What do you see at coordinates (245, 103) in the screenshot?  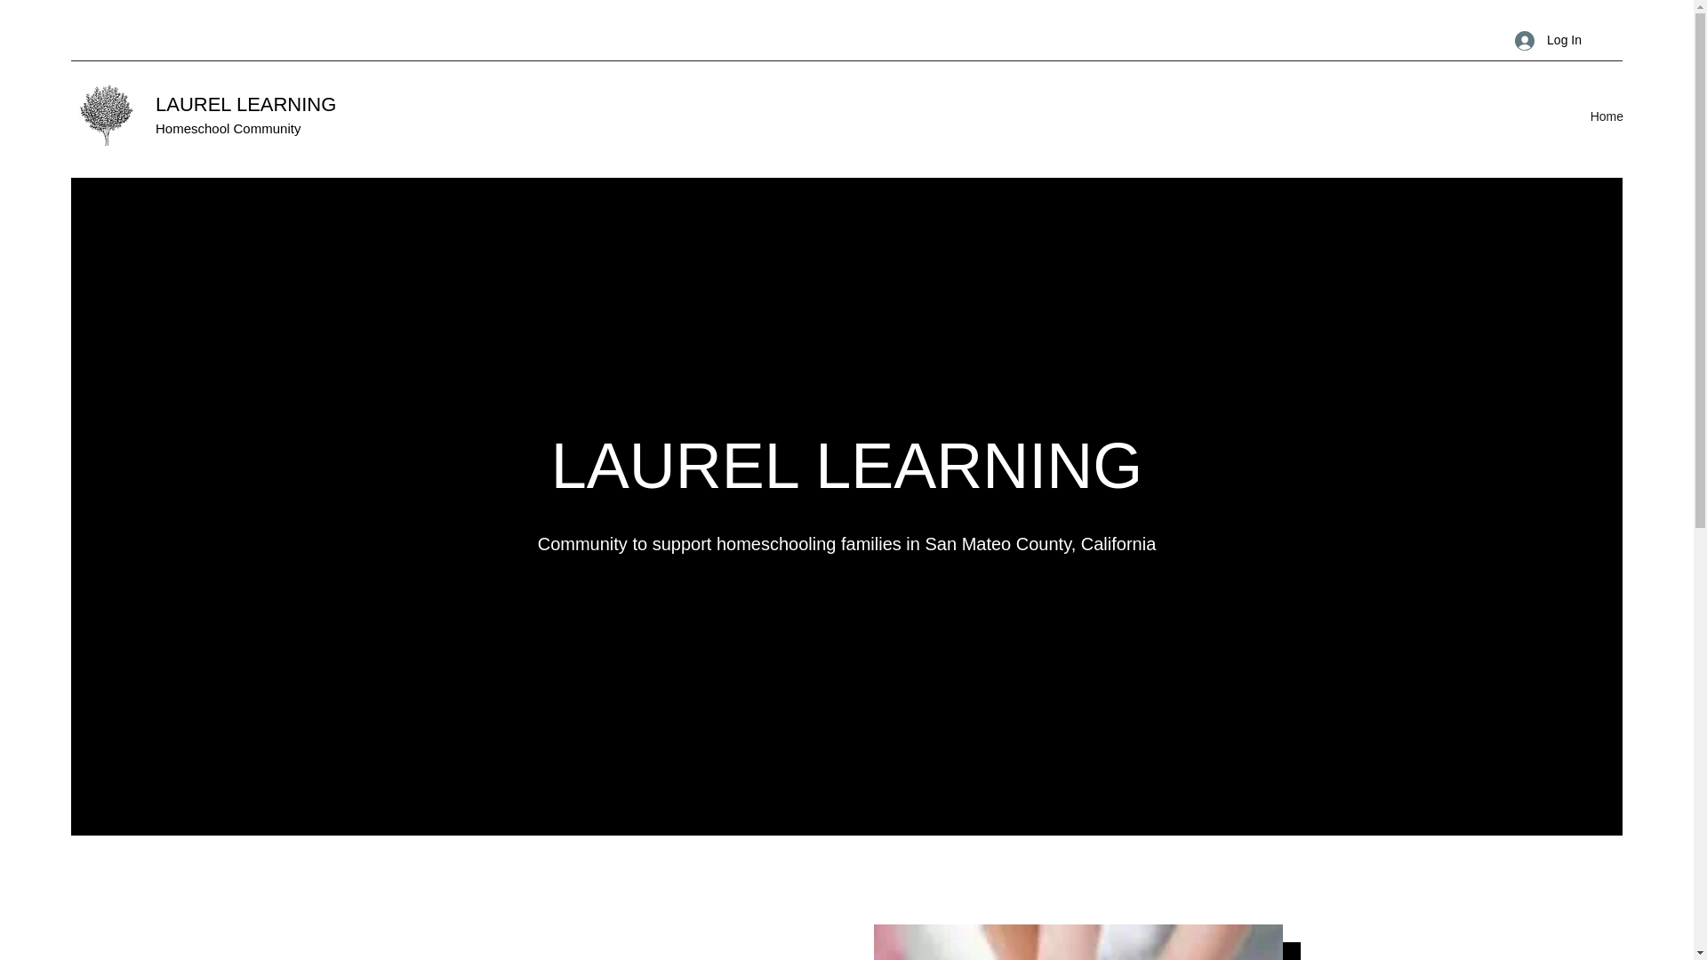 I see `LAUREL LEARNING` at bounding box center [245, 103].